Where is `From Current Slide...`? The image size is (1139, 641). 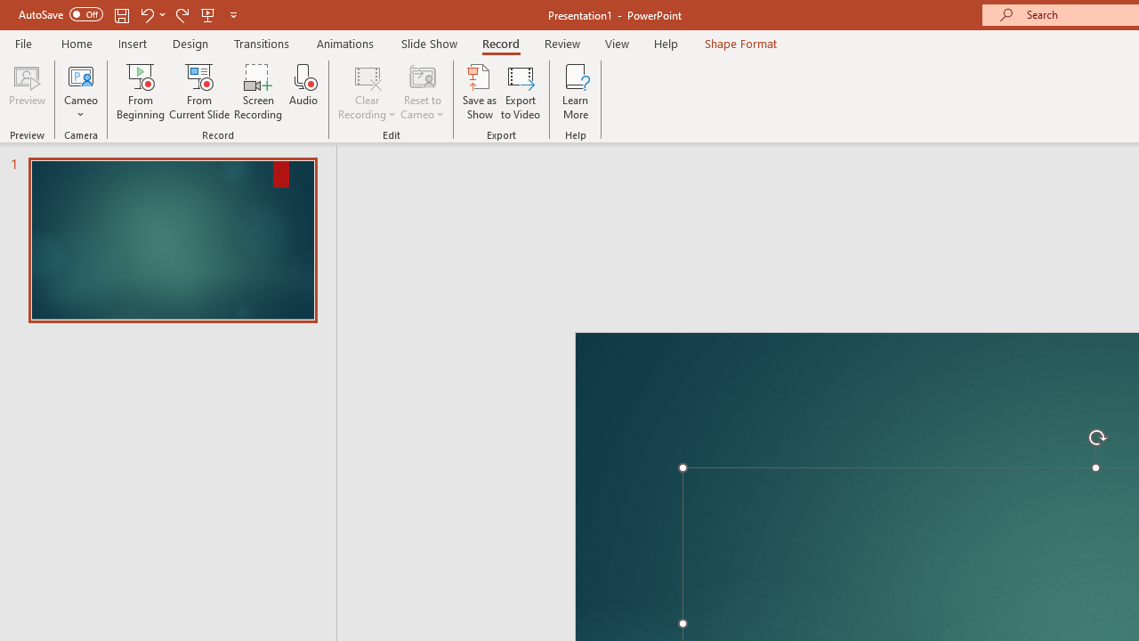
From Current Slide... is located at coordinates (199, 91).